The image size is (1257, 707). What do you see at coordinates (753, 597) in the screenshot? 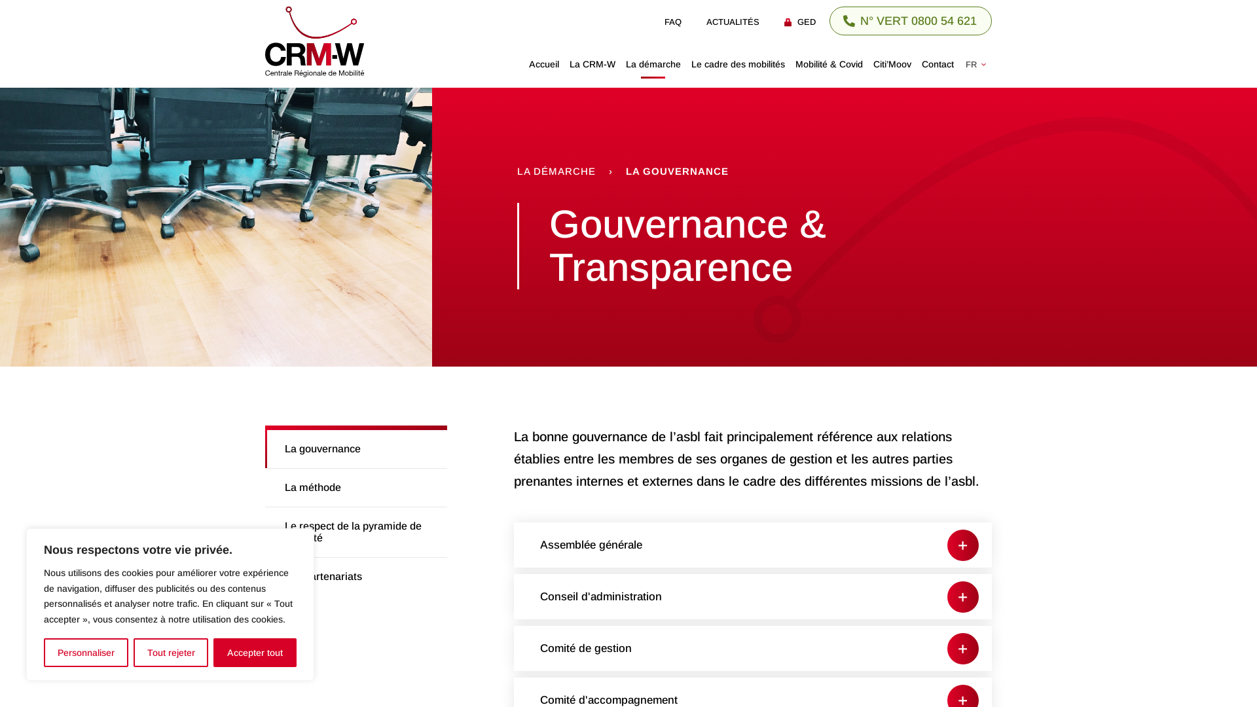
I see `Conseil d'administration` at bounding box center [753, 597].